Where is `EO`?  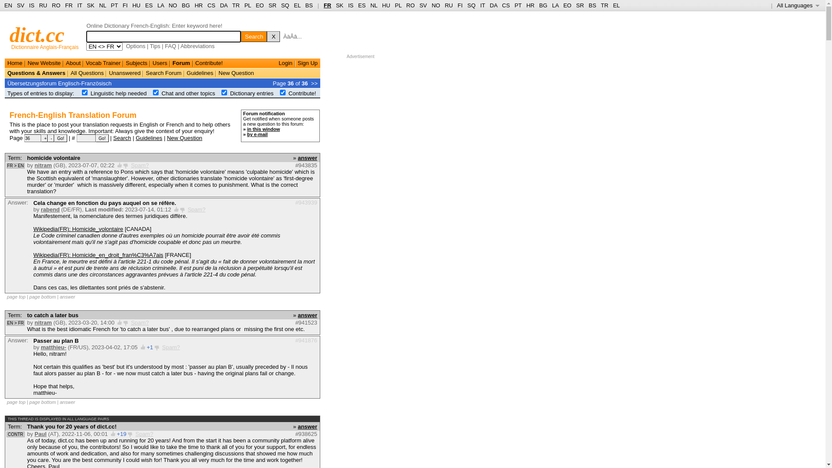
EO is located at coordinates (568, 5).